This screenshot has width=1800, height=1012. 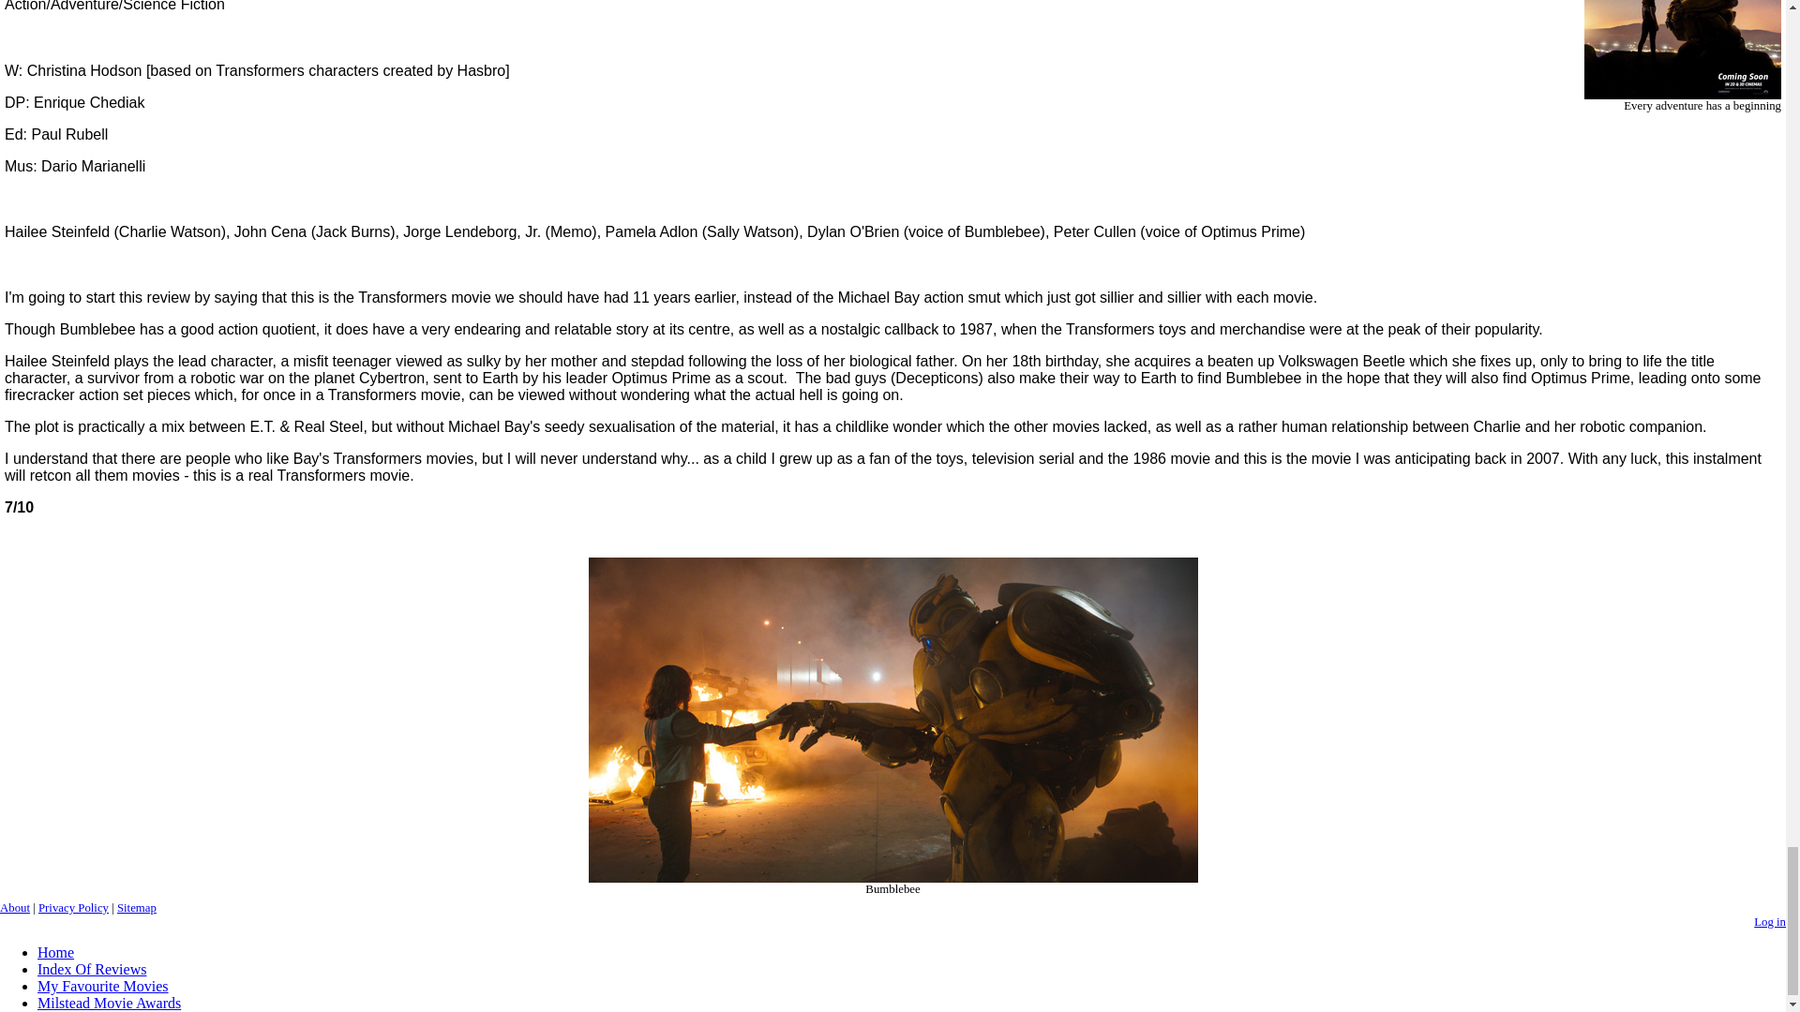 What do you see at coordinates (109, 1003) in the screenshot?
I see `Milstead Movie Awards` at bounding box center [109, 1003].